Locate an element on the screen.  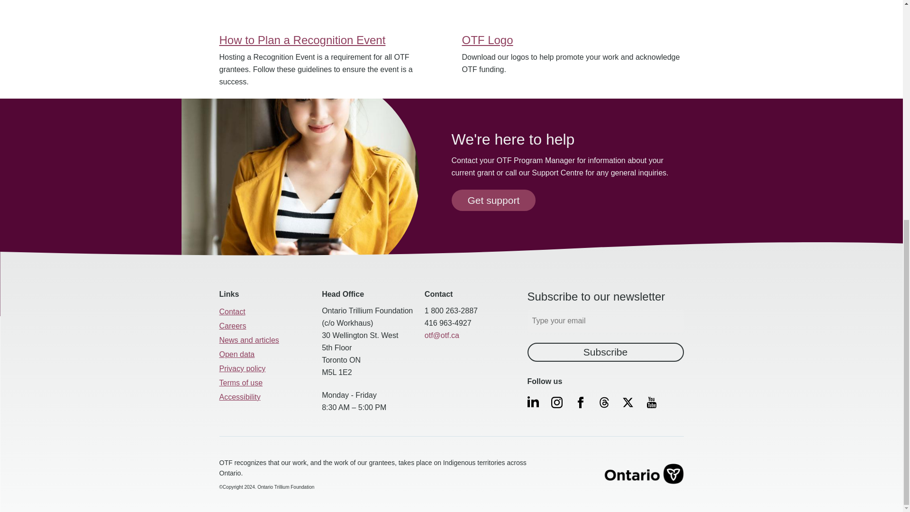
OTF YouTube link is located at coordinates (651, 402).